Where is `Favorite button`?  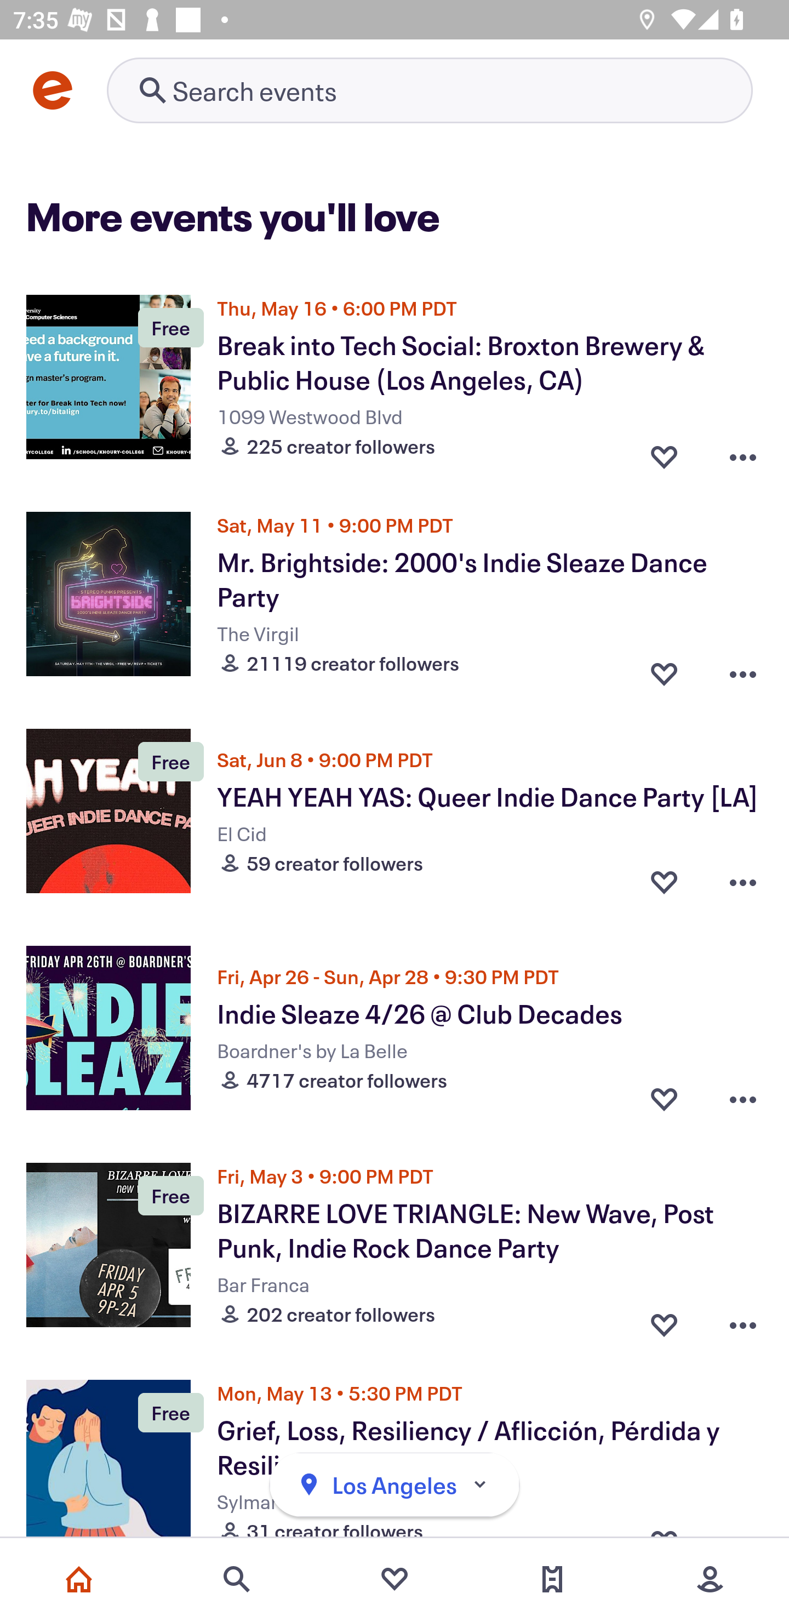
Favorite button is located at coordinates (664, 669).